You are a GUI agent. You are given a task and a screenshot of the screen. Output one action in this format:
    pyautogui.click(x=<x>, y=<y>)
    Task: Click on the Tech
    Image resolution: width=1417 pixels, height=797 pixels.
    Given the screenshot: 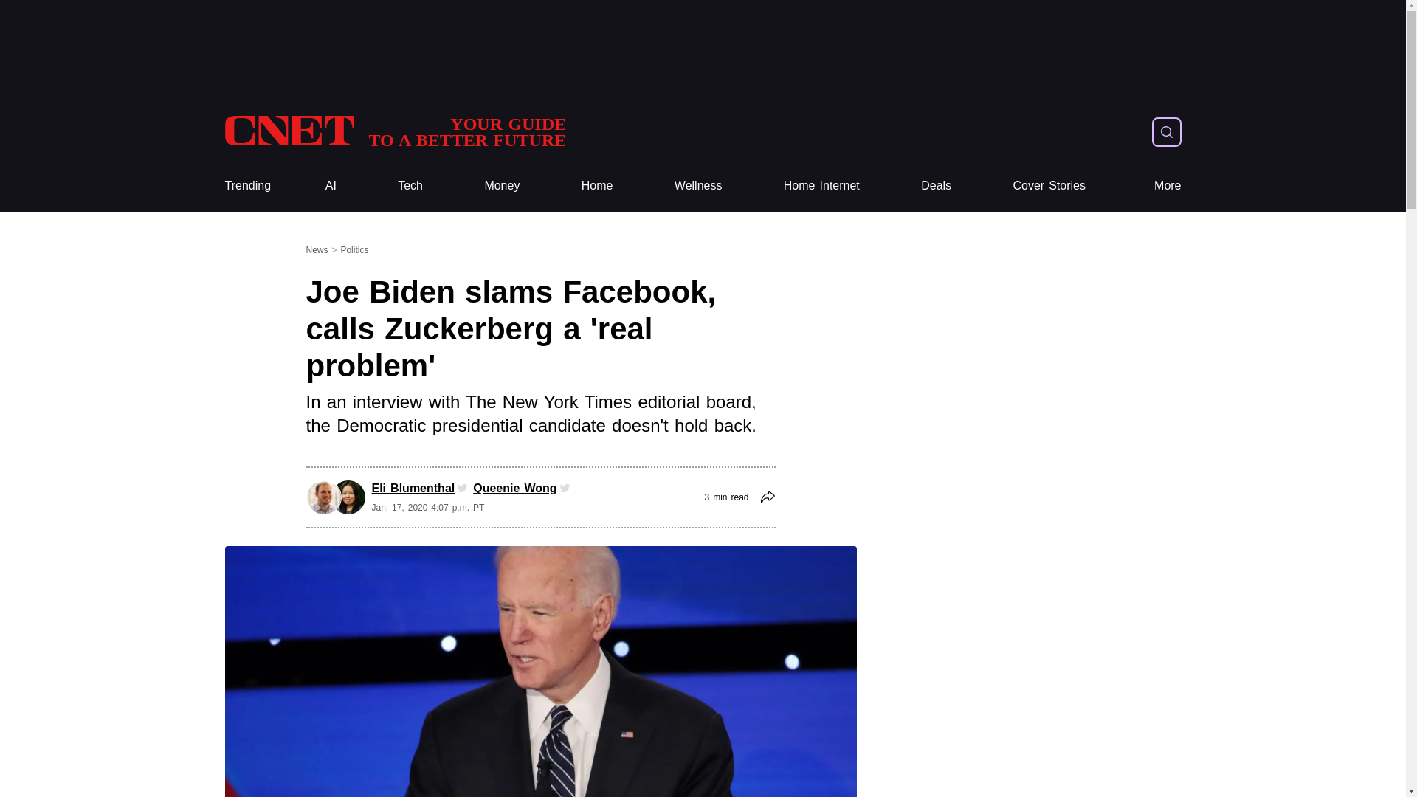 What is the action you would take?
    pyautogui.click(x=410, y=186)
    